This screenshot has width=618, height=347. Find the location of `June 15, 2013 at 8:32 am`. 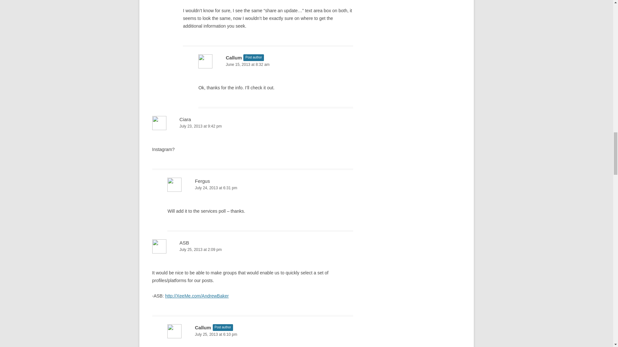

June 15, 2013 at 8:32 am is located at coordinates (276, 65).